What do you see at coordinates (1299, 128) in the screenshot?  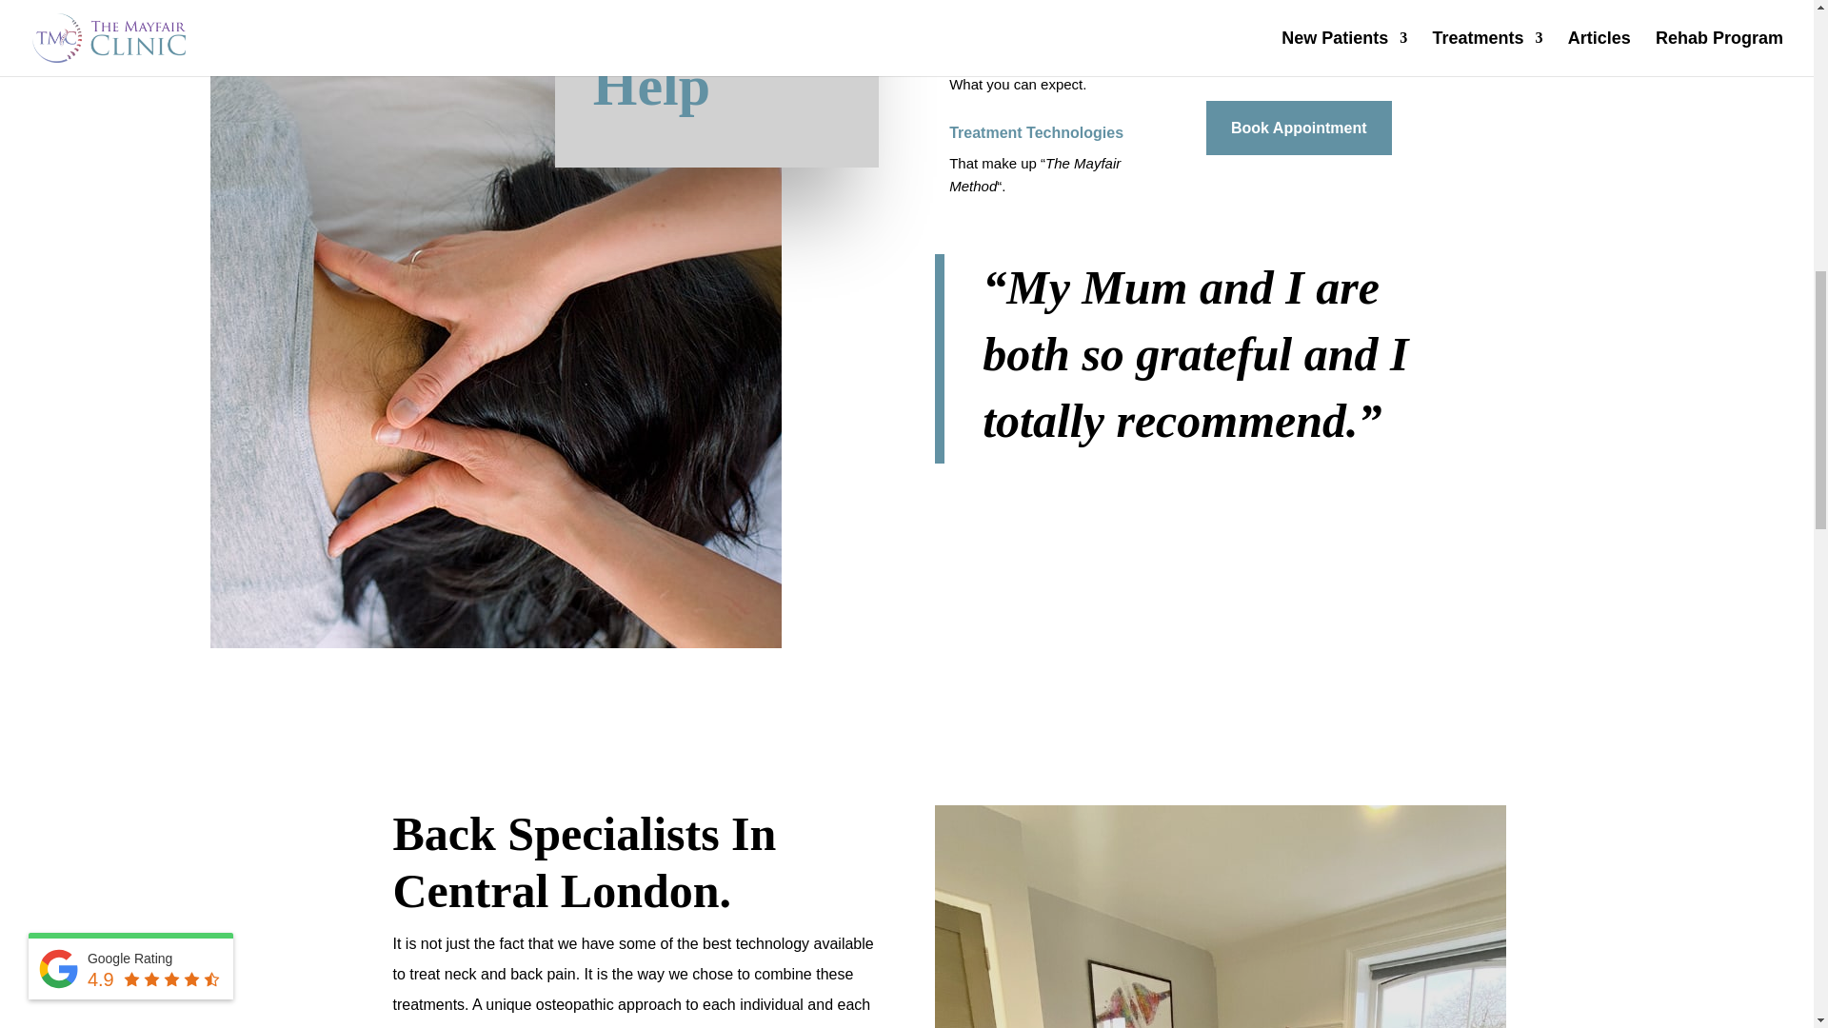 I see `Book Appointment` at bounding box center [1299, 128].